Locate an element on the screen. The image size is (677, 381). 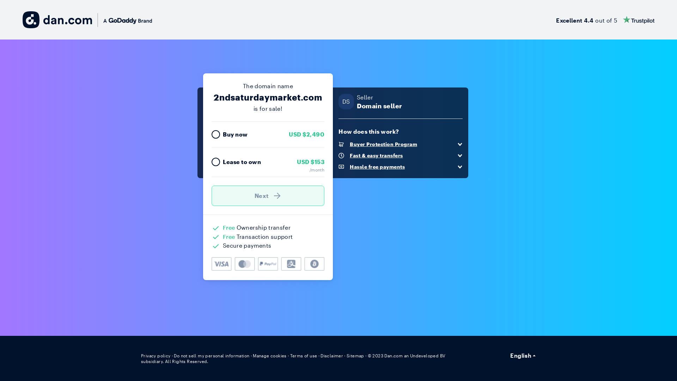
Sitemap is located at coordinates (355, 356).